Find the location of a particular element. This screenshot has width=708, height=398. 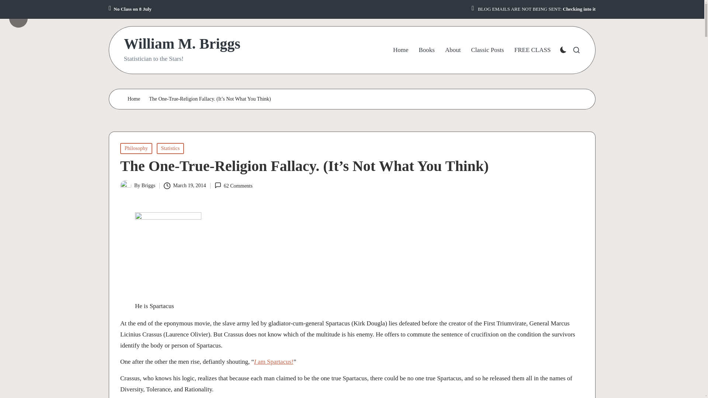

William M. Briggs is located at coordinates (182, 44).